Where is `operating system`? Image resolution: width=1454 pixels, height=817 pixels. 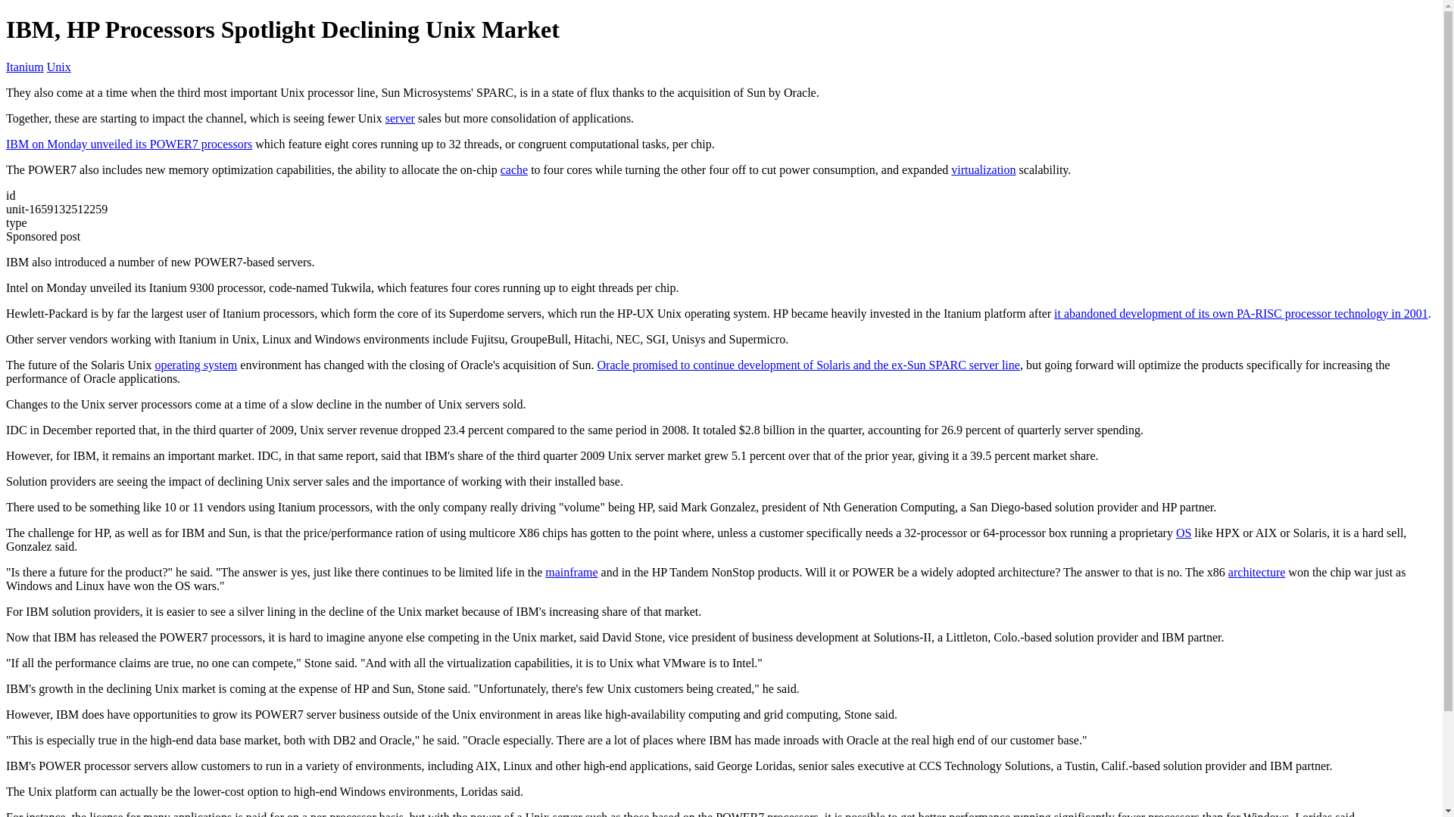 operating system is located at coordinates (195, 365).